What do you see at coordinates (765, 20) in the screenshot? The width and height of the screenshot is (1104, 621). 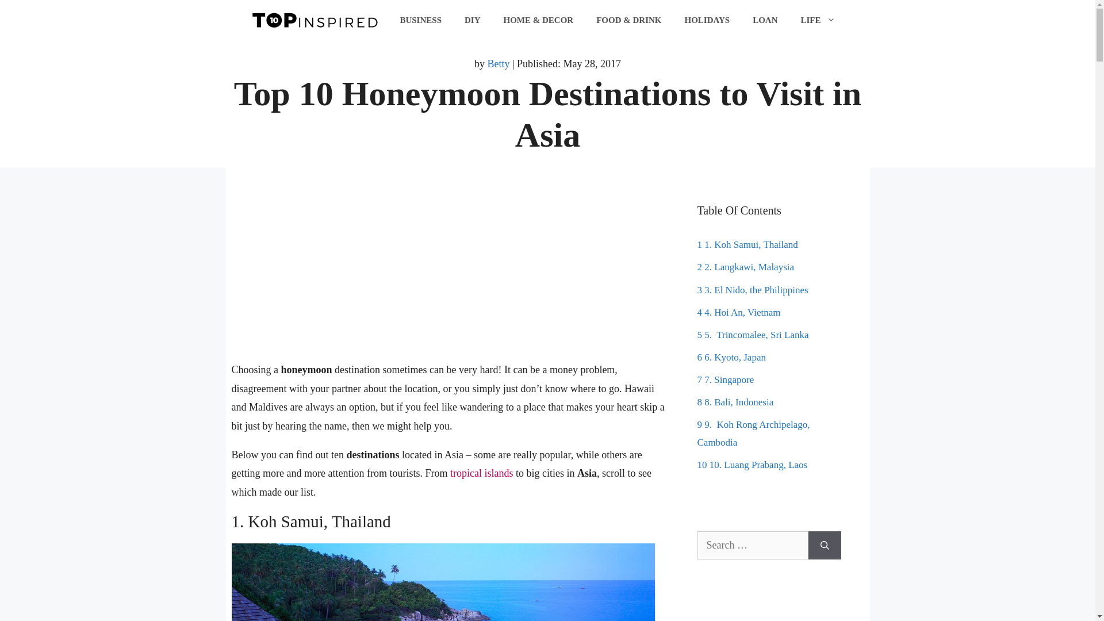 I see `LOAN` at bounding box center [765, 20].